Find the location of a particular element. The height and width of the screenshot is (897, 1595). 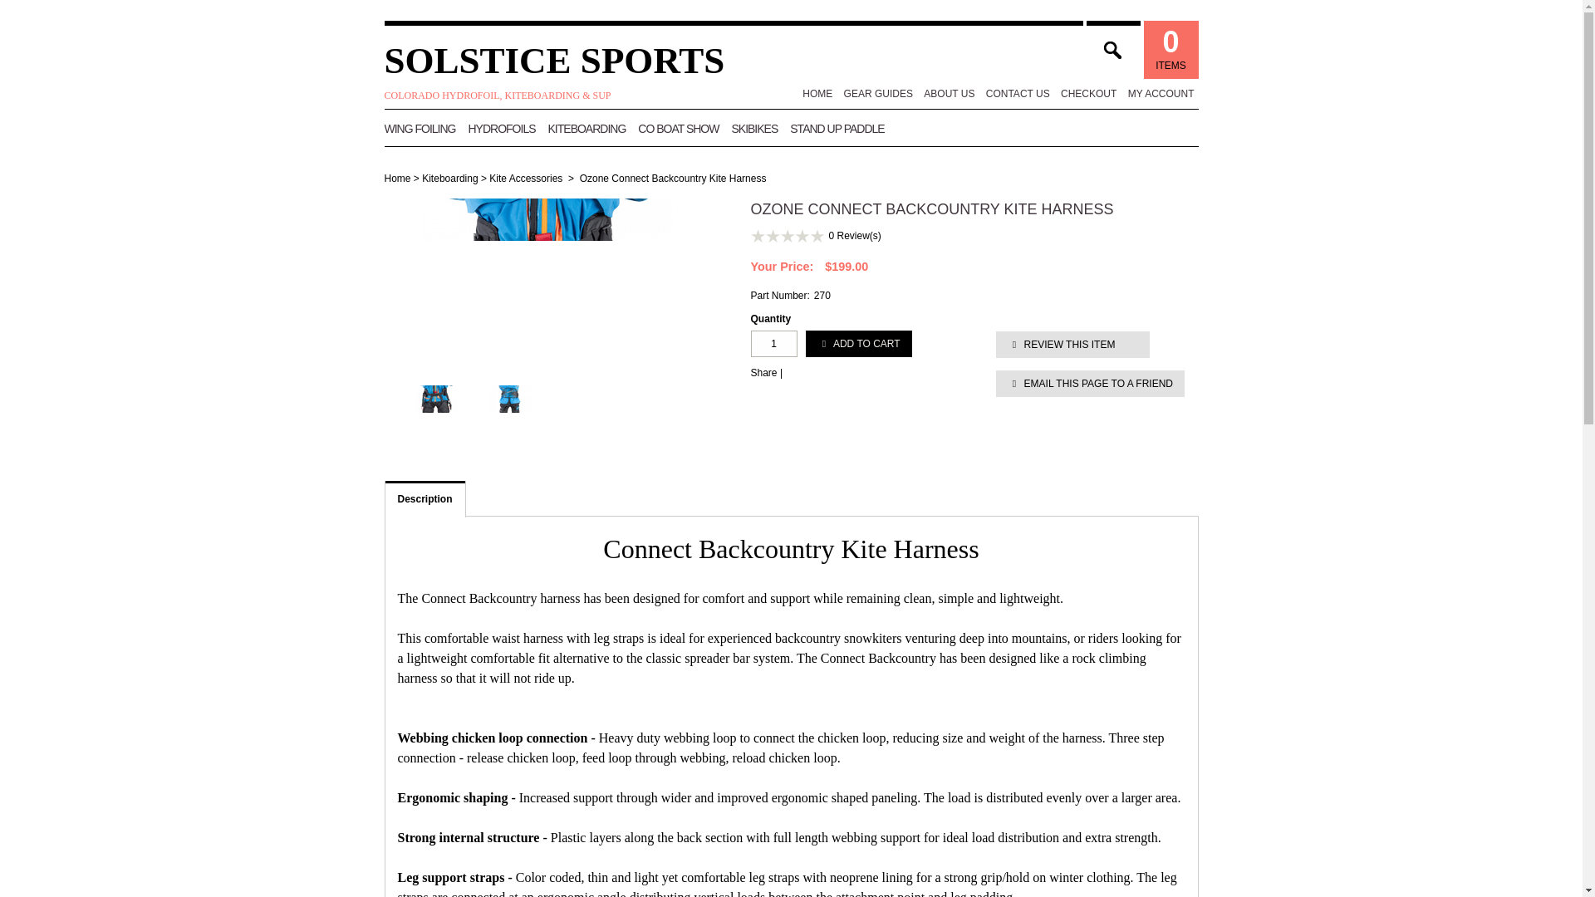

SKIBIKES is located at coordinates (754, 128).